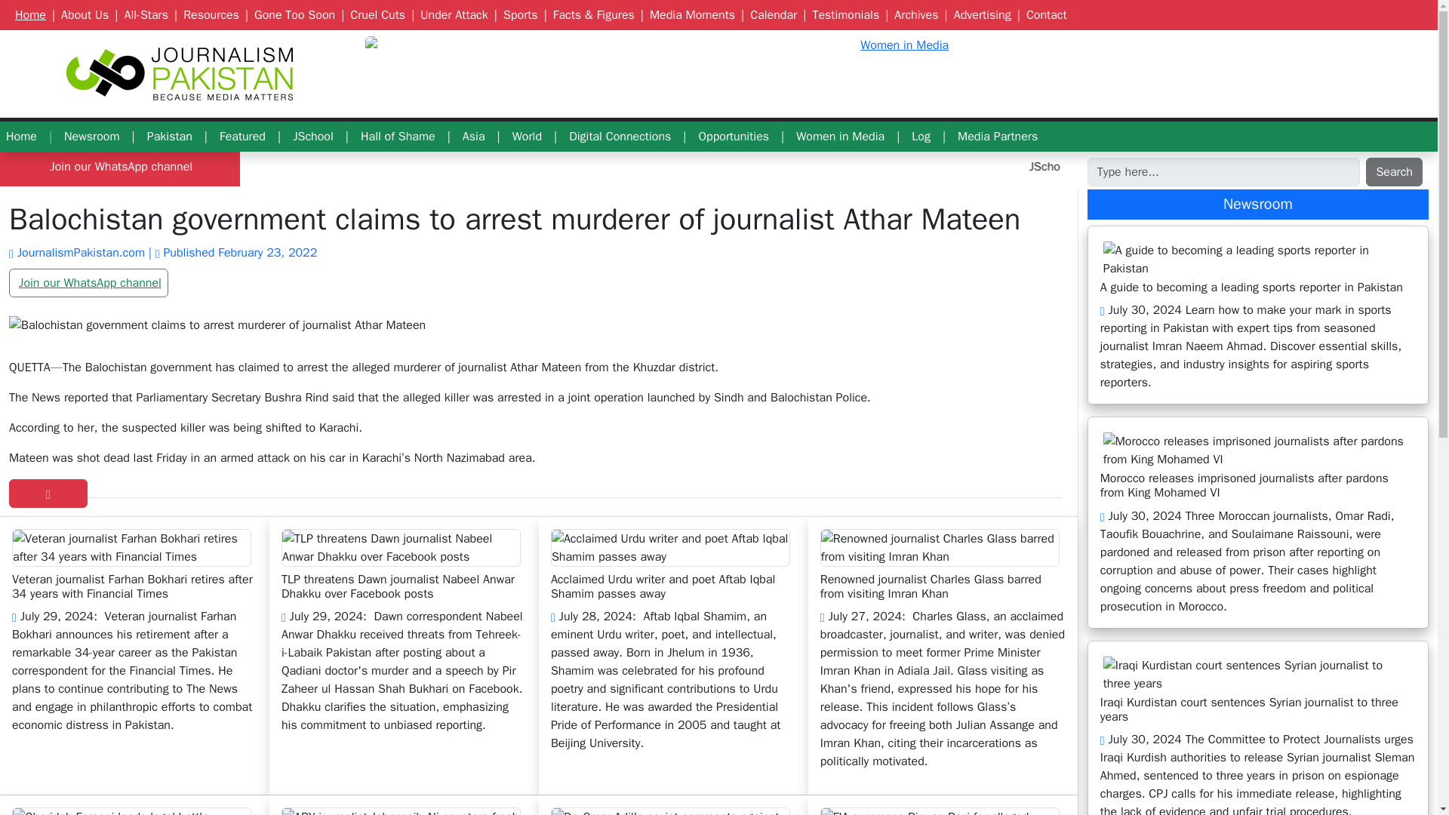 This screenshot has height=815, width=1449. I want to click on Sports, so click(517, 15).